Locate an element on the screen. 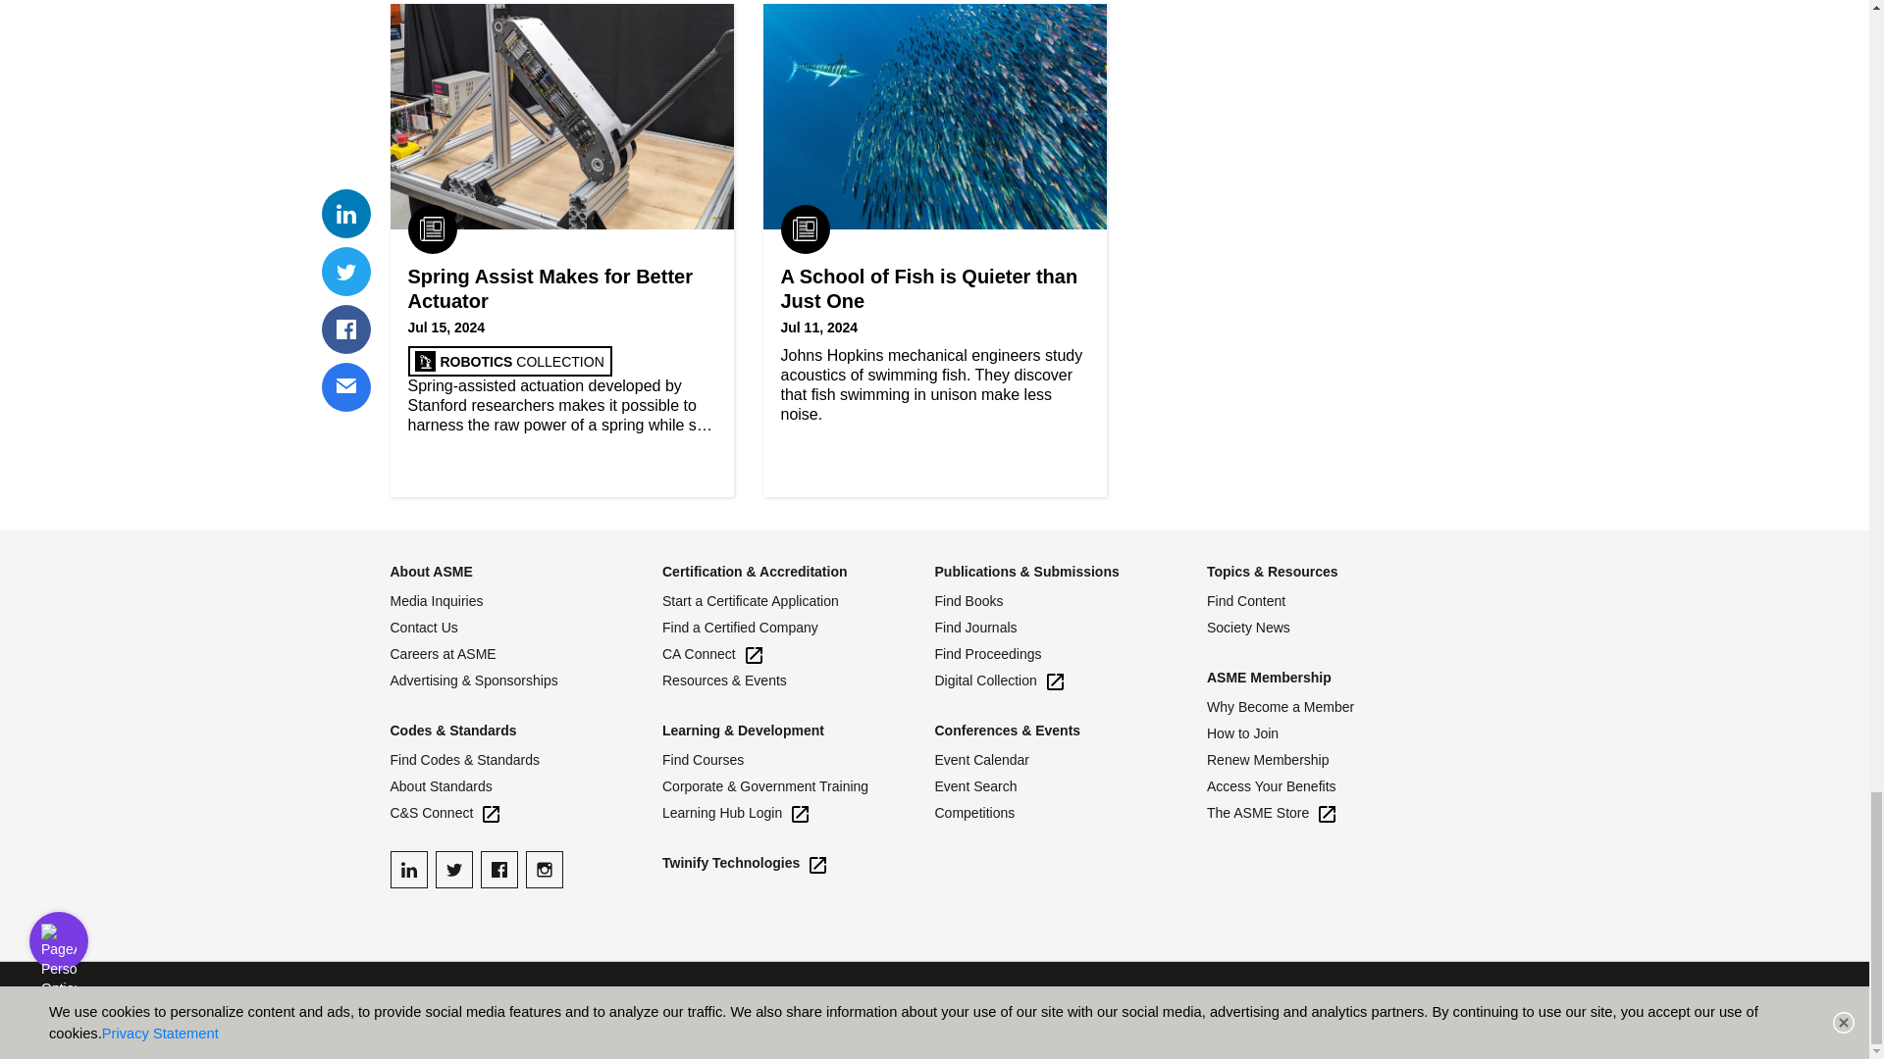 This screenshot has width=1884, height=1059. ASME on LinkedIn is located at coordinates (408, 870).